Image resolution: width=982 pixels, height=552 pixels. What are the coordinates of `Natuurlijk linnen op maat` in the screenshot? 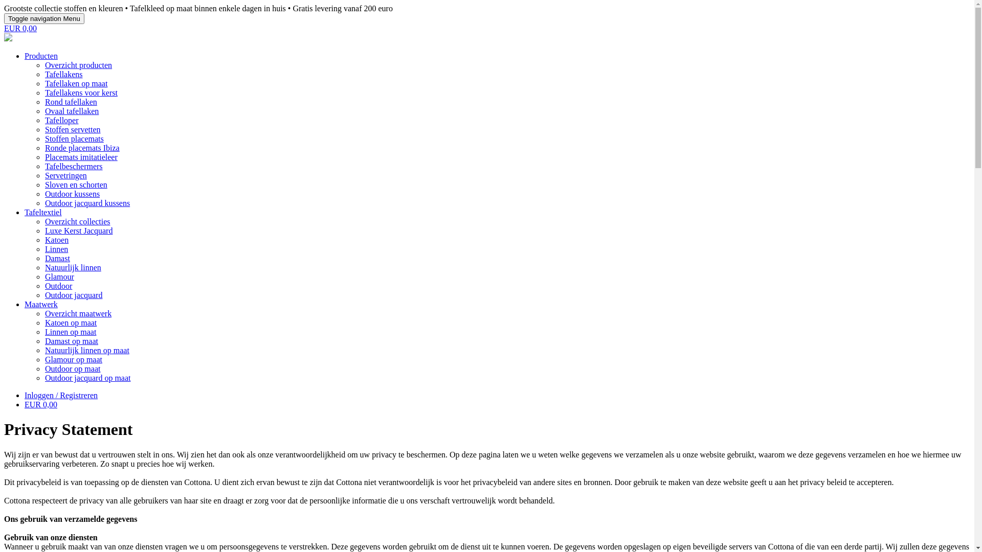 It's located at (87, 351).